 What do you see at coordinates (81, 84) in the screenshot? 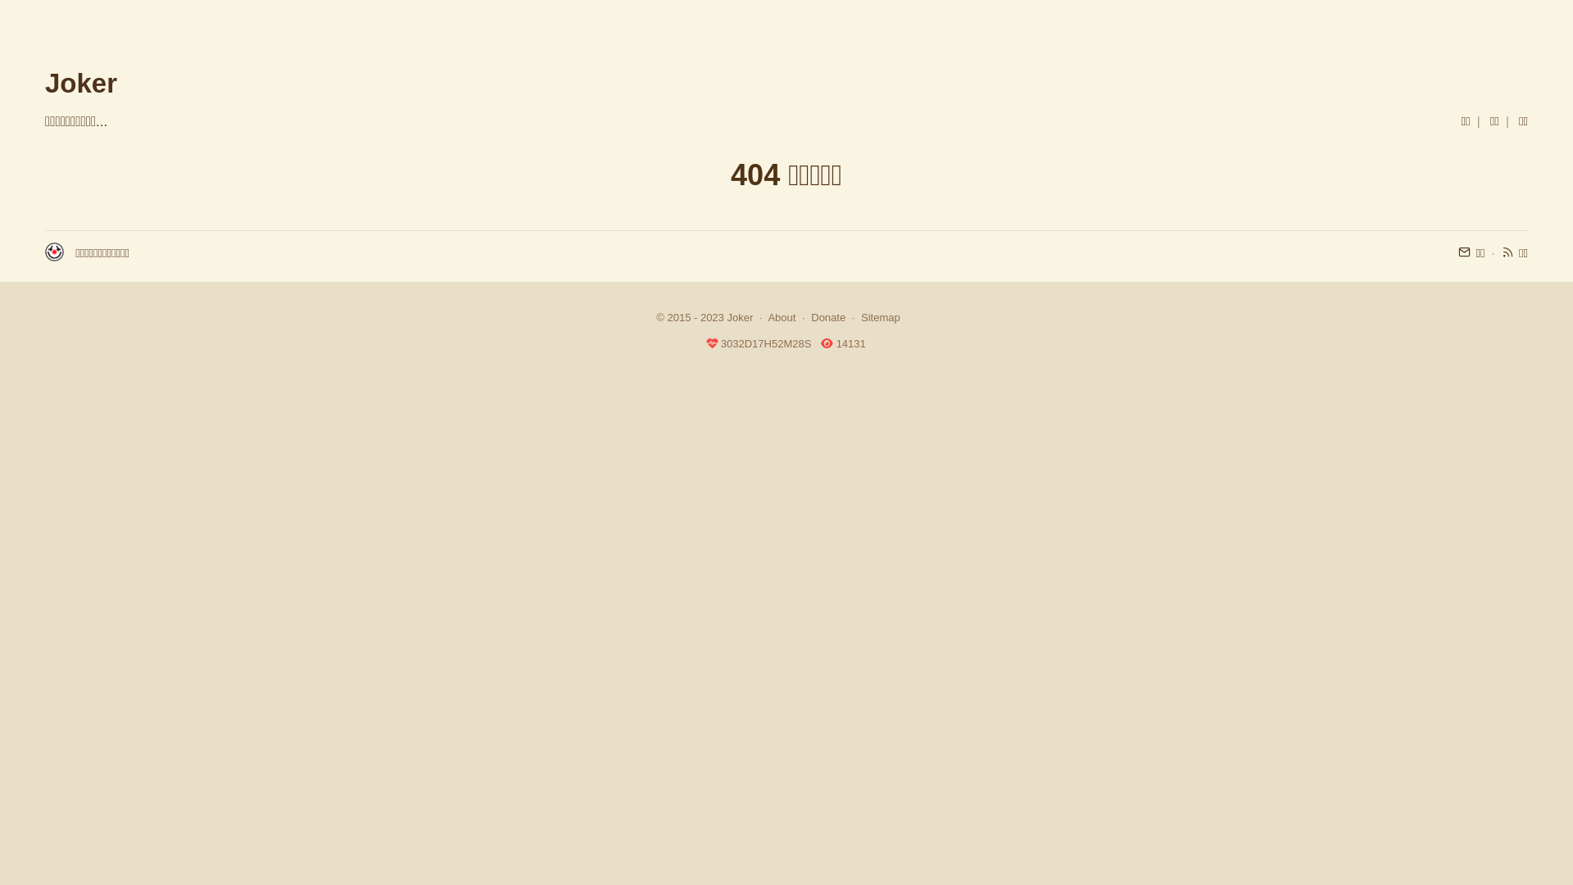
I see `Joker` at bounding box center [81, 84].